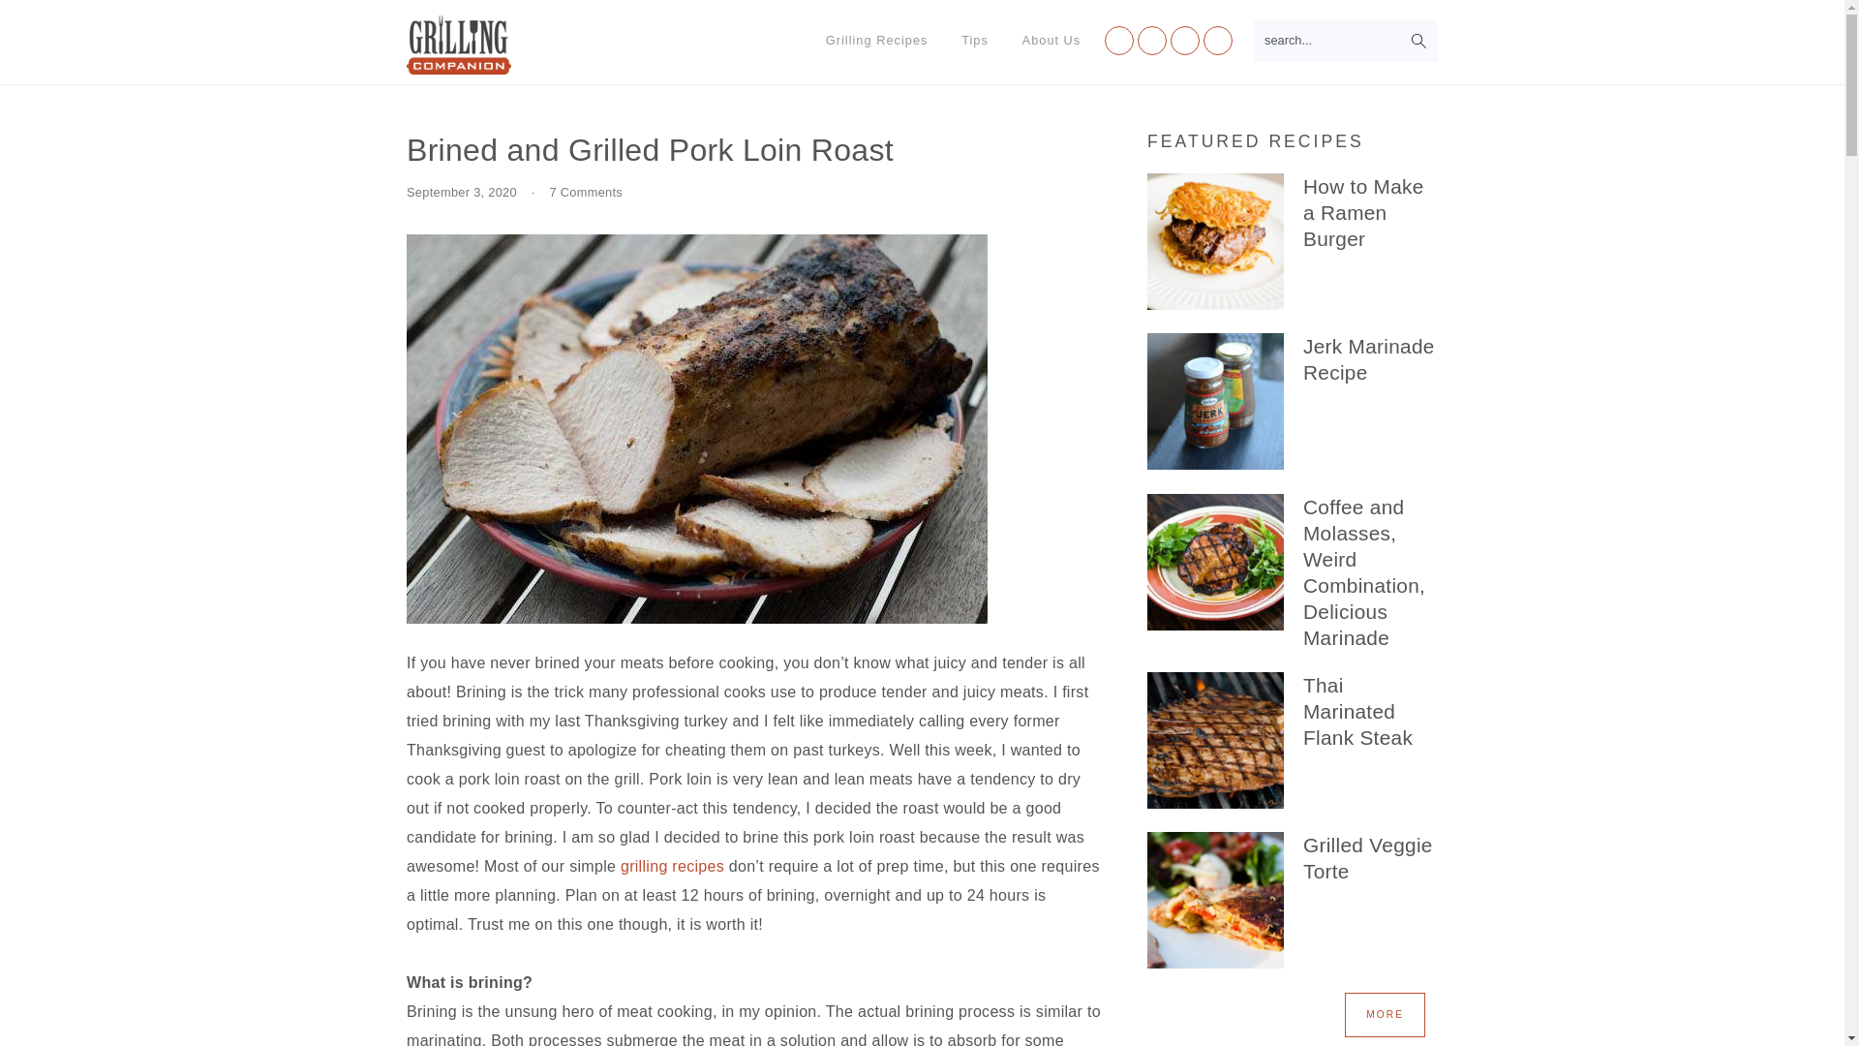 The width and height of the screenshot is (1859, 1046). I want to click on Grilling Recipes, so click(876, 41).